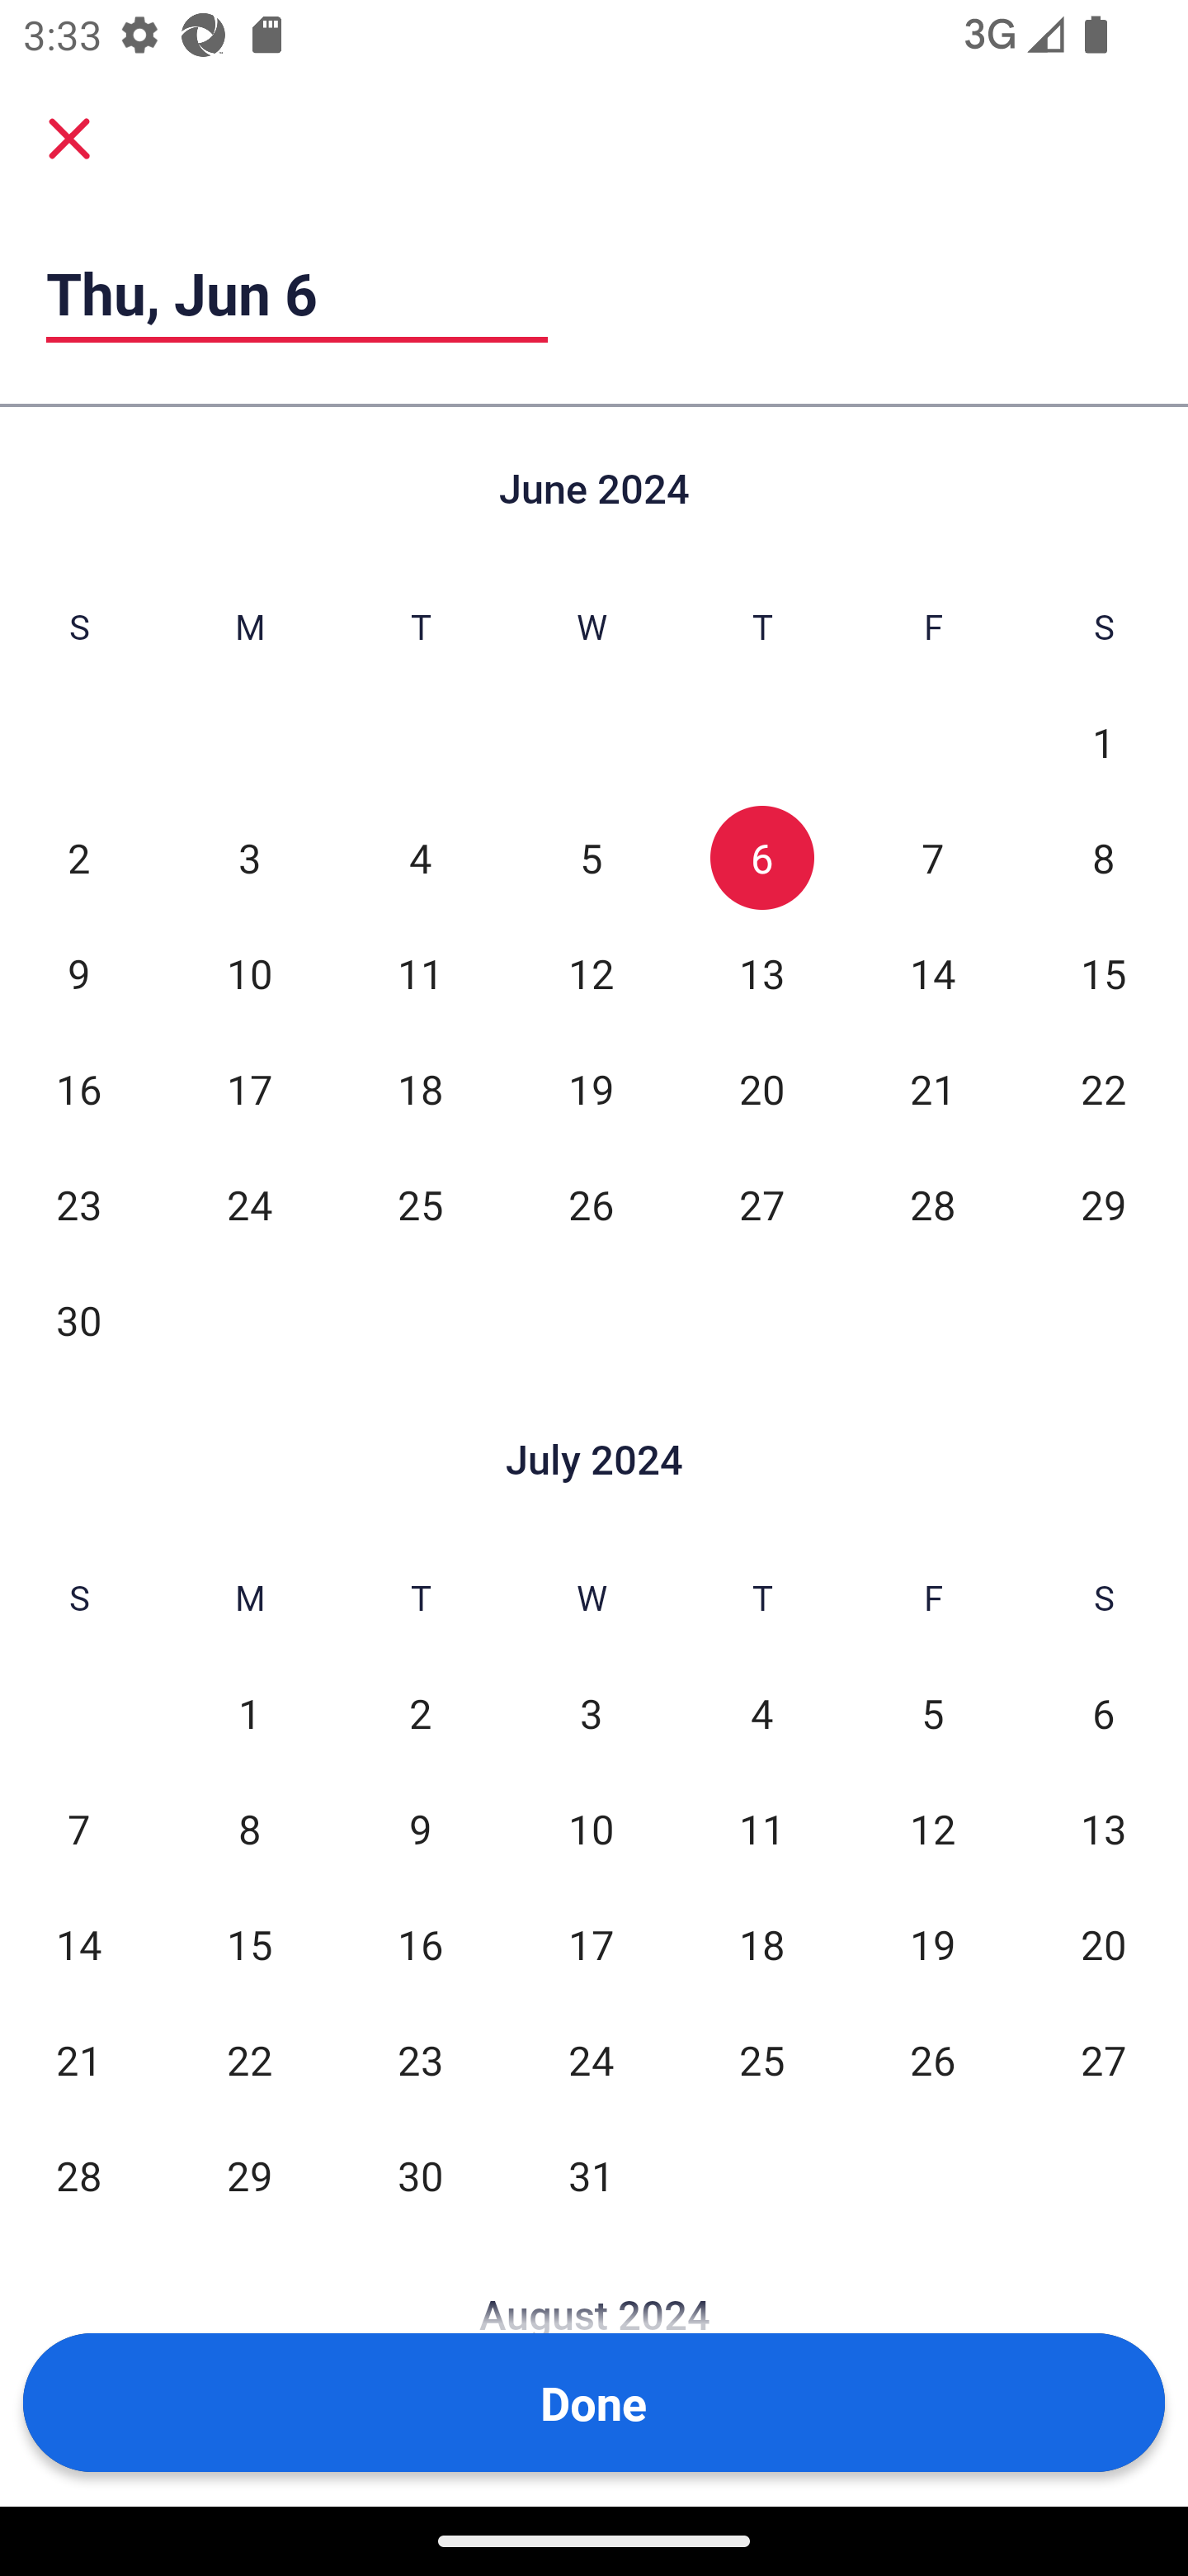 This screenshot has height=2576, width=1188. I want to click on 25 Tue, Jun 25, Not Selected, so click(421, 1204).